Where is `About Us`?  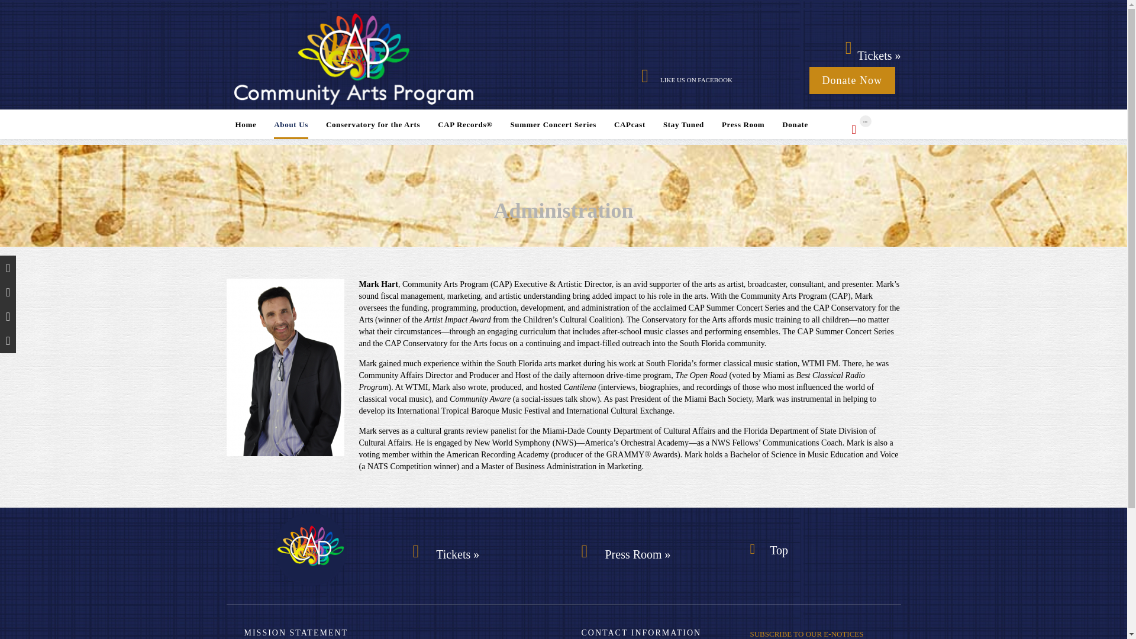
About Us is located at coordinates (291, 125).